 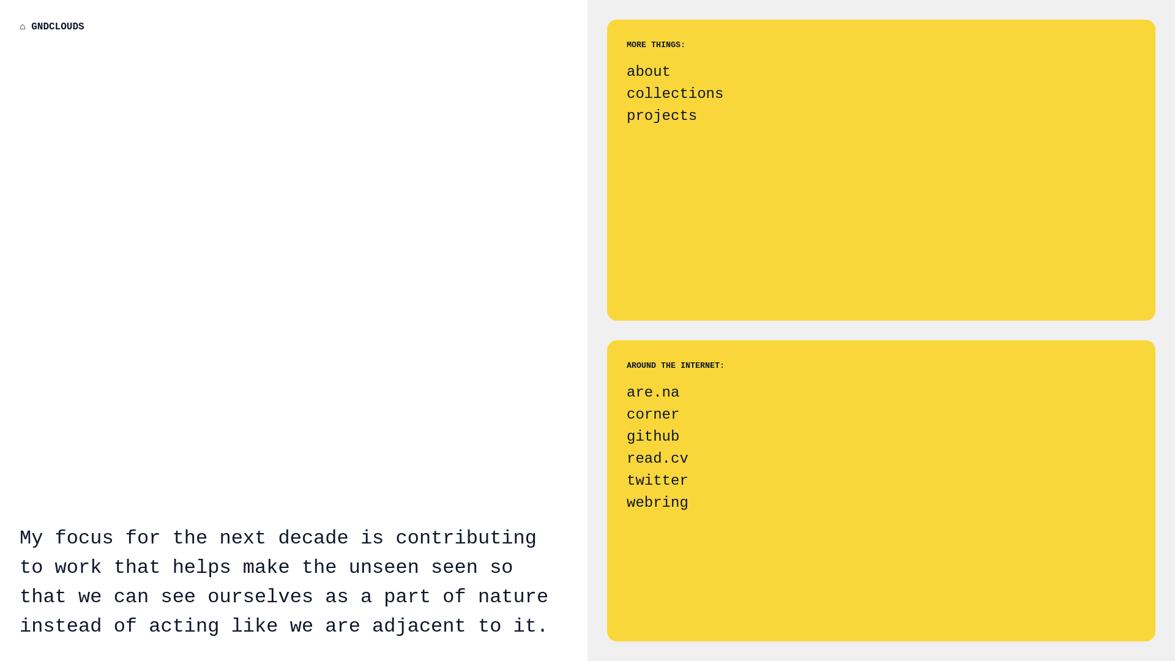 I want to click on twitter, so click(x=881, y=481).